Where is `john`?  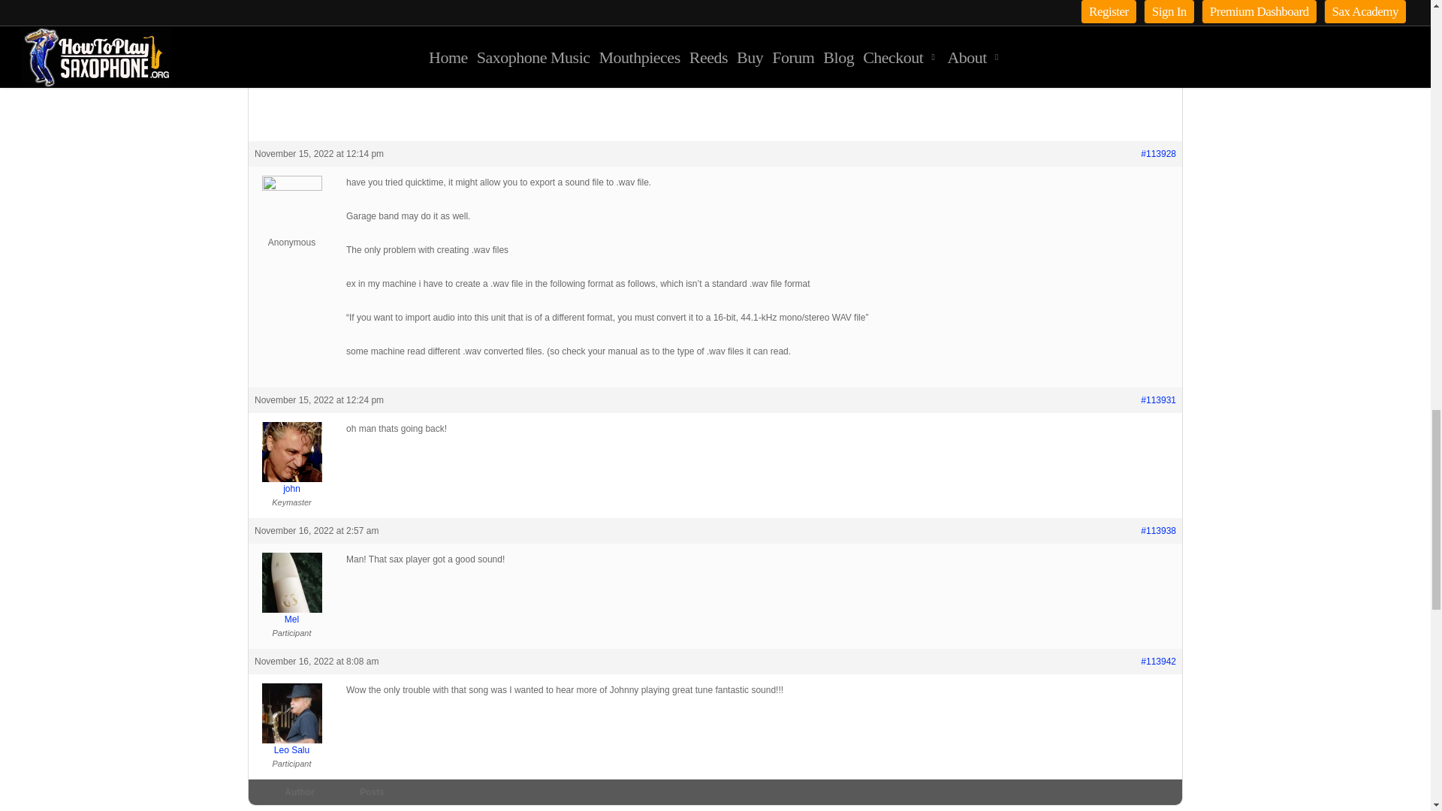
john is located at coordinates (291, 458).